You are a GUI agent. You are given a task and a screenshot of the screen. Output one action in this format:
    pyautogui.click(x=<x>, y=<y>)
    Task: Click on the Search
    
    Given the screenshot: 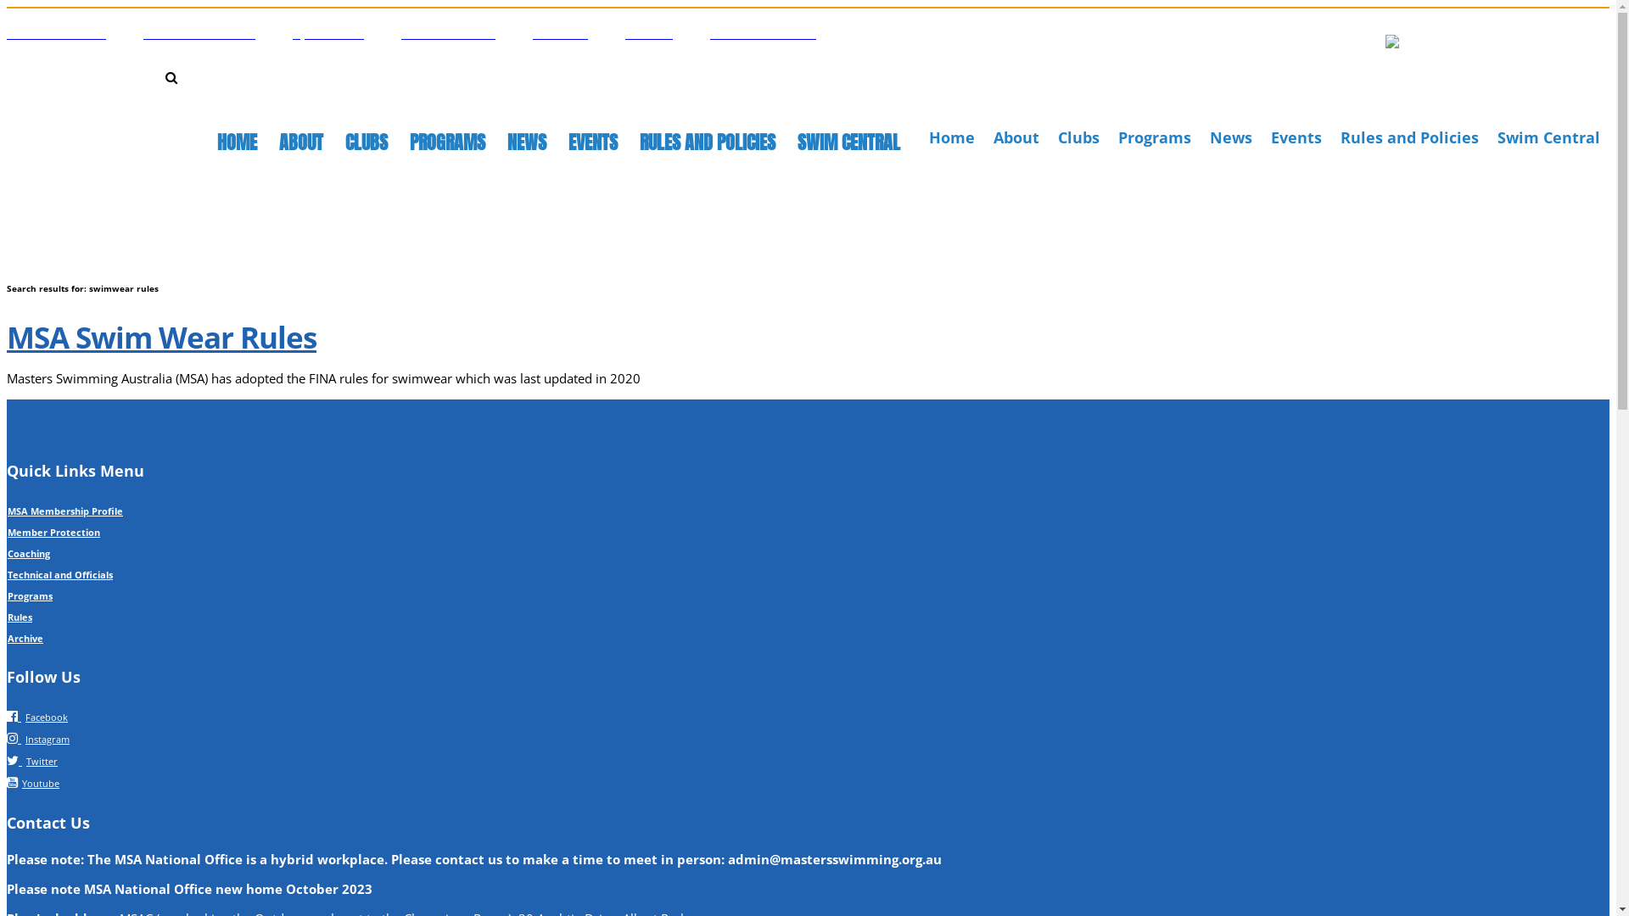 What is the action you would take?
    pyautogui.click(x=1593, y=20)
    